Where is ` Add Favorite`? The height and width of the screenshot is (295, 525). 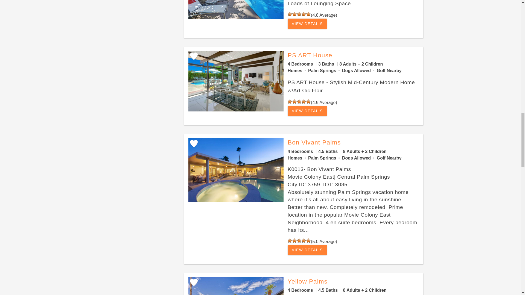  Add Favorite is located at coordinates (193, 283).